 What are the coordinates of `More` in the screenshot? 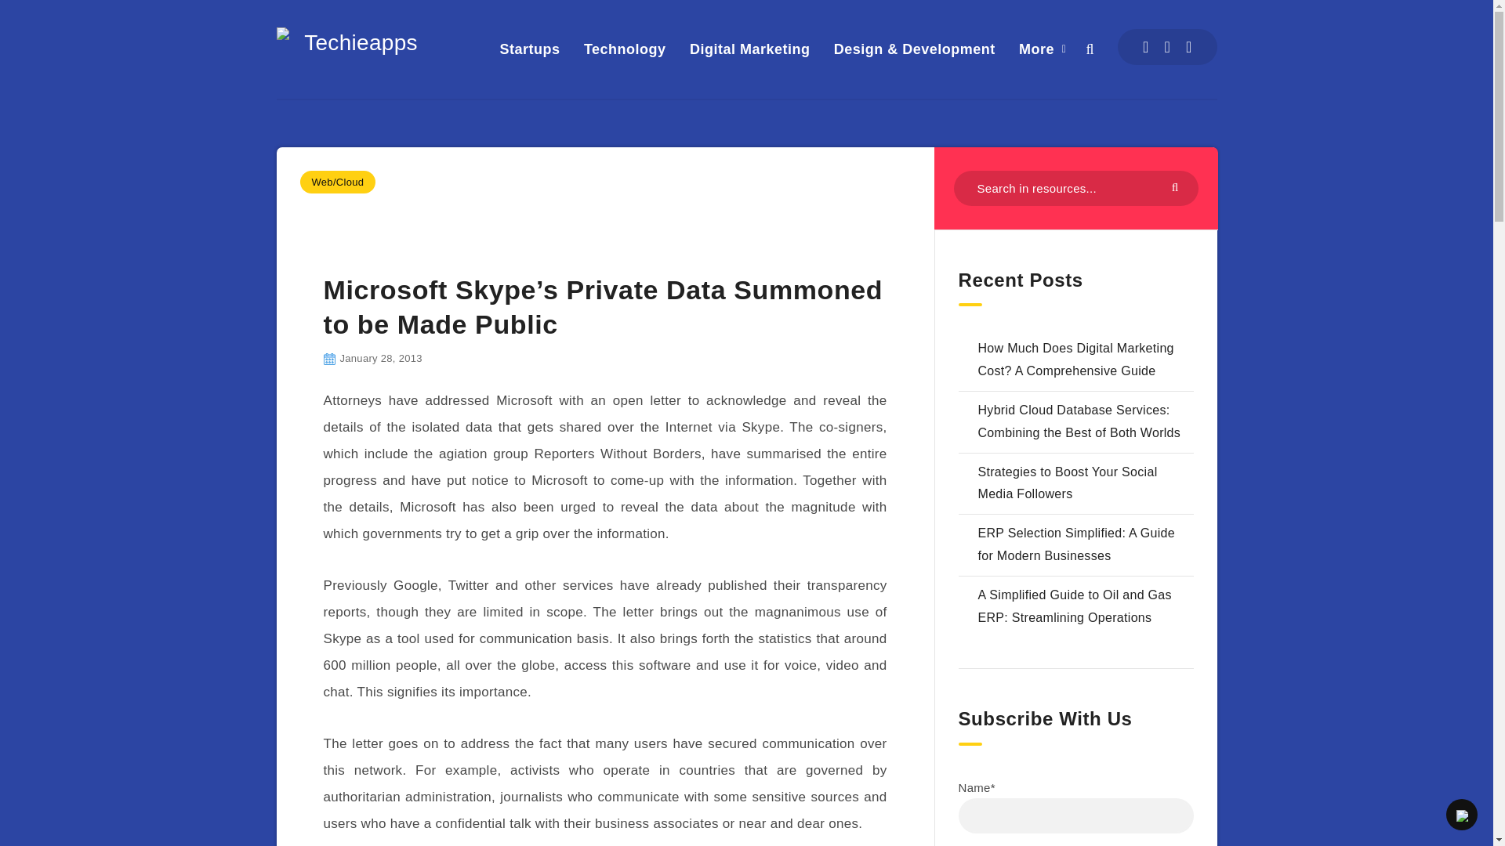 It's located at (1036, 49).